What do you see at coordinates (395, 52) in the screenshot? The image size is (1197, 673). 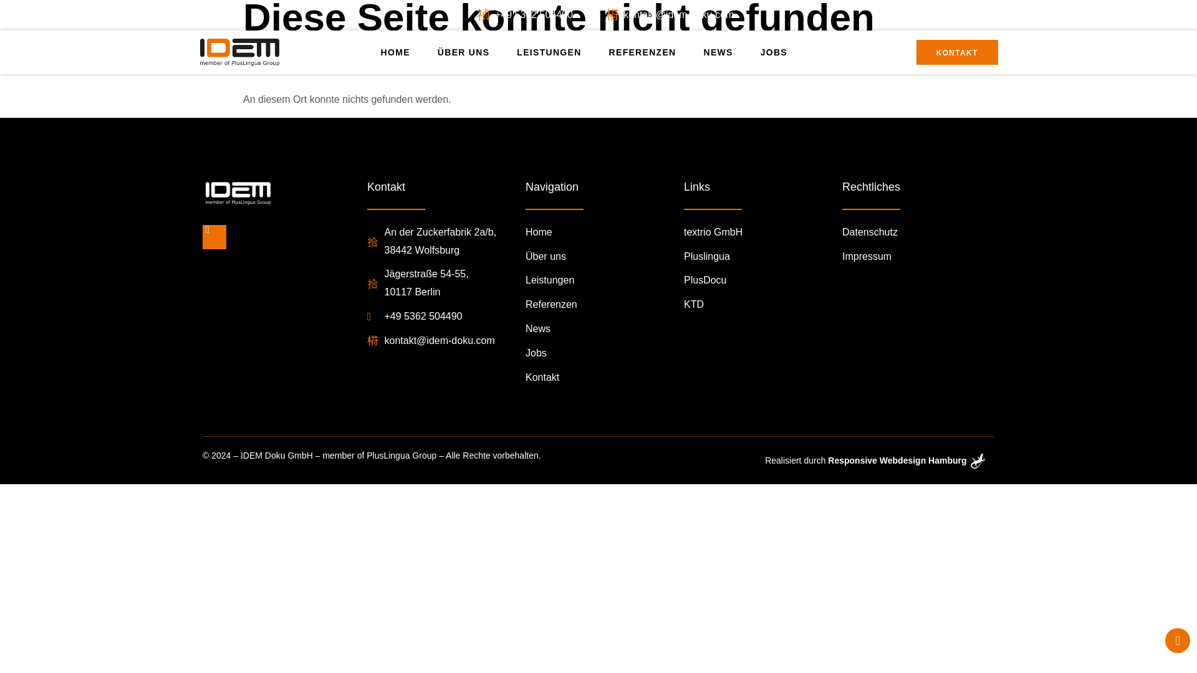 I see `HOME` at bounding box center [395, 52].